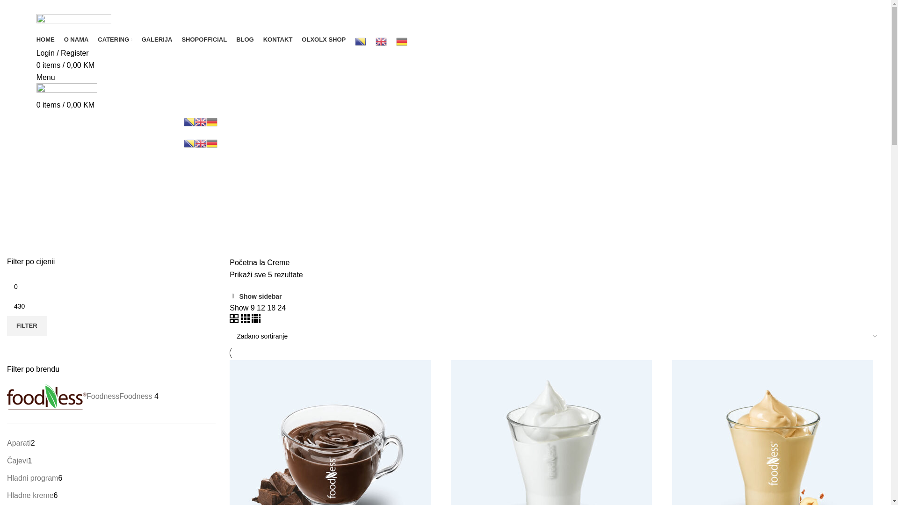  What do you see at coordinates (33, 478) in the screenshot?
I see `Hladni program` at bounding box center [33, 478].